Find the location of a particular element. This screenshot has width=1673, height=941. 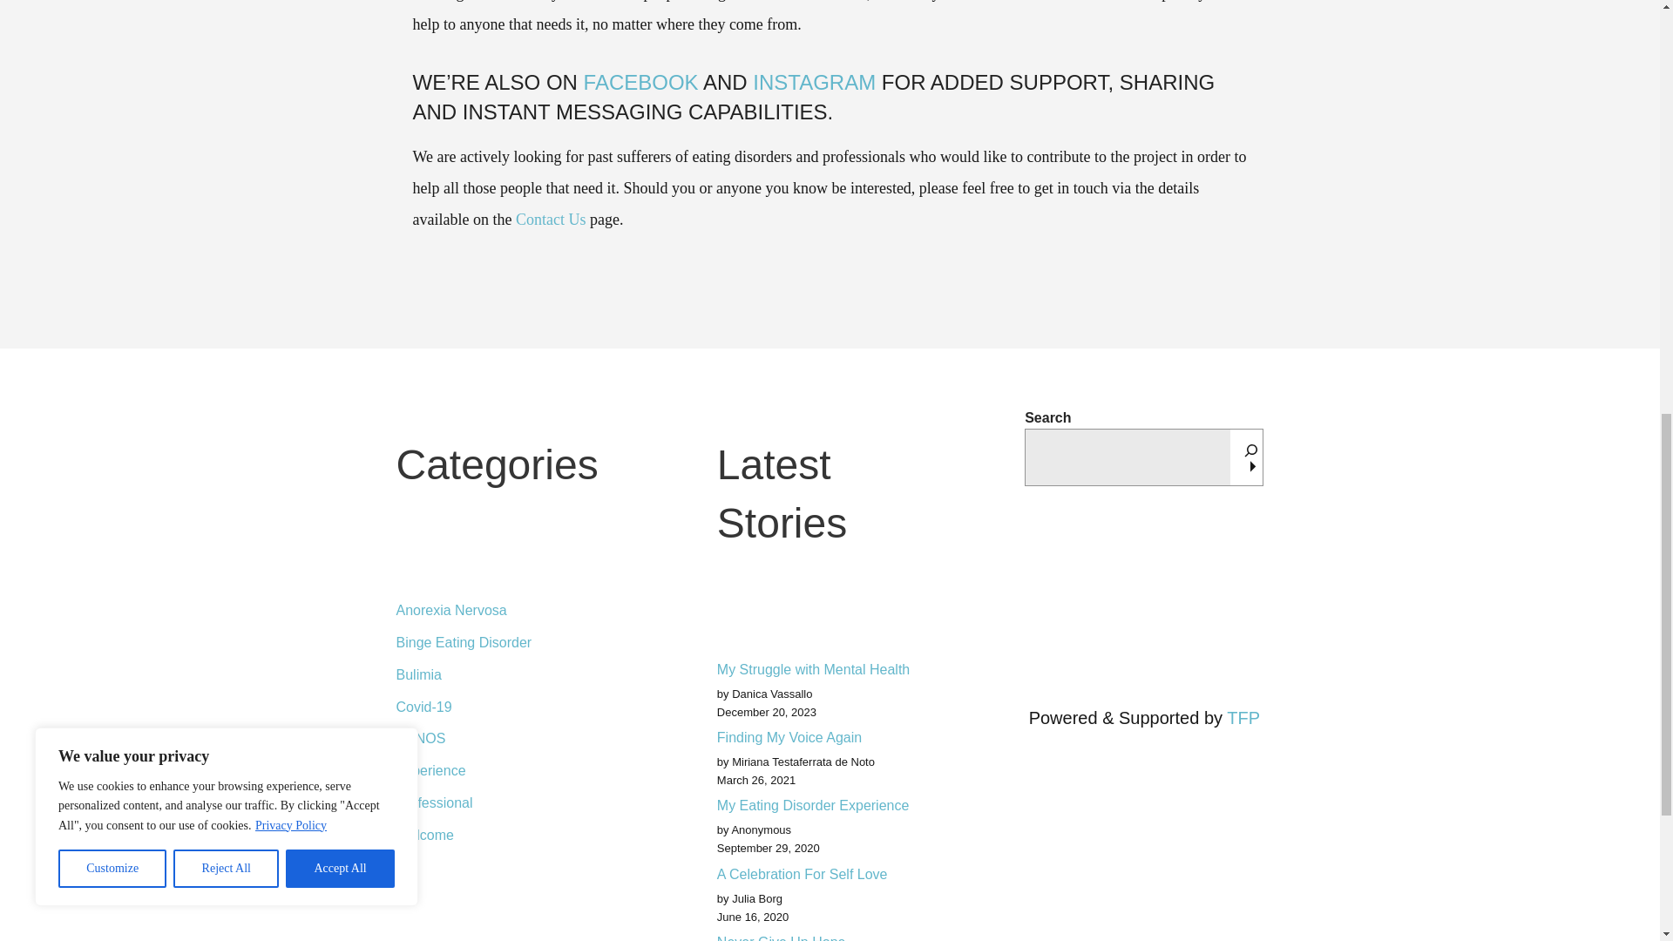

Welcome is located at coordinates (514, 831).